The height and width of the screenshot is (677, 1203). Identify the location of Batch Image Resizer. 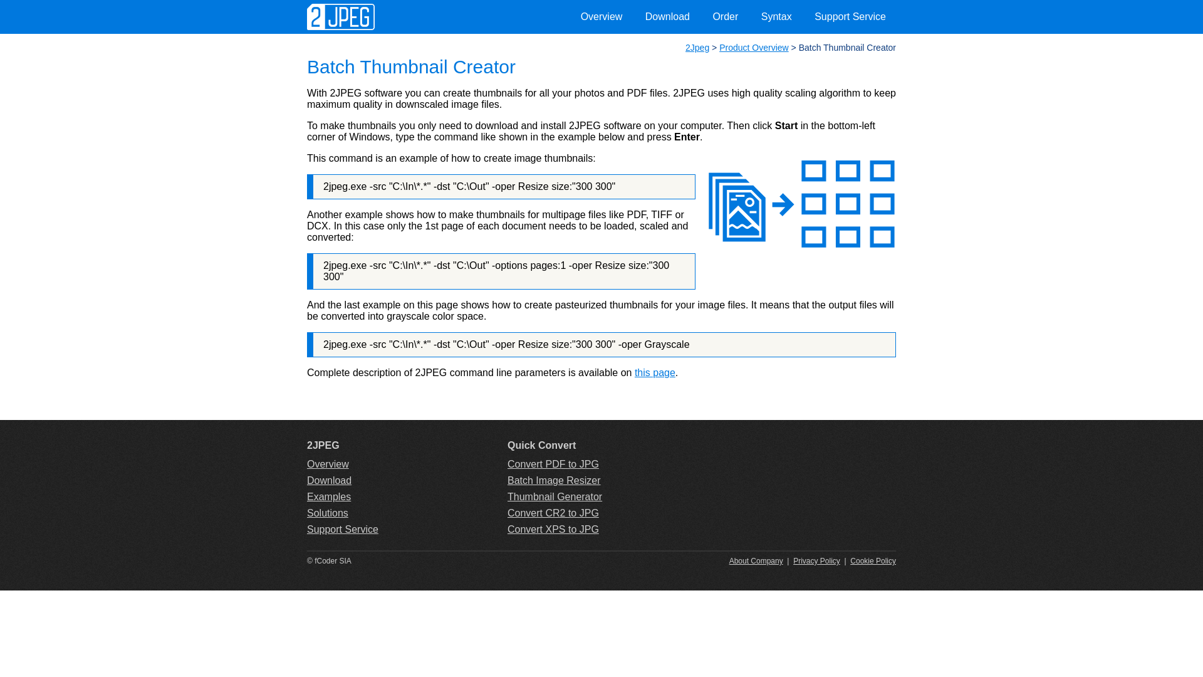
(554, 480).